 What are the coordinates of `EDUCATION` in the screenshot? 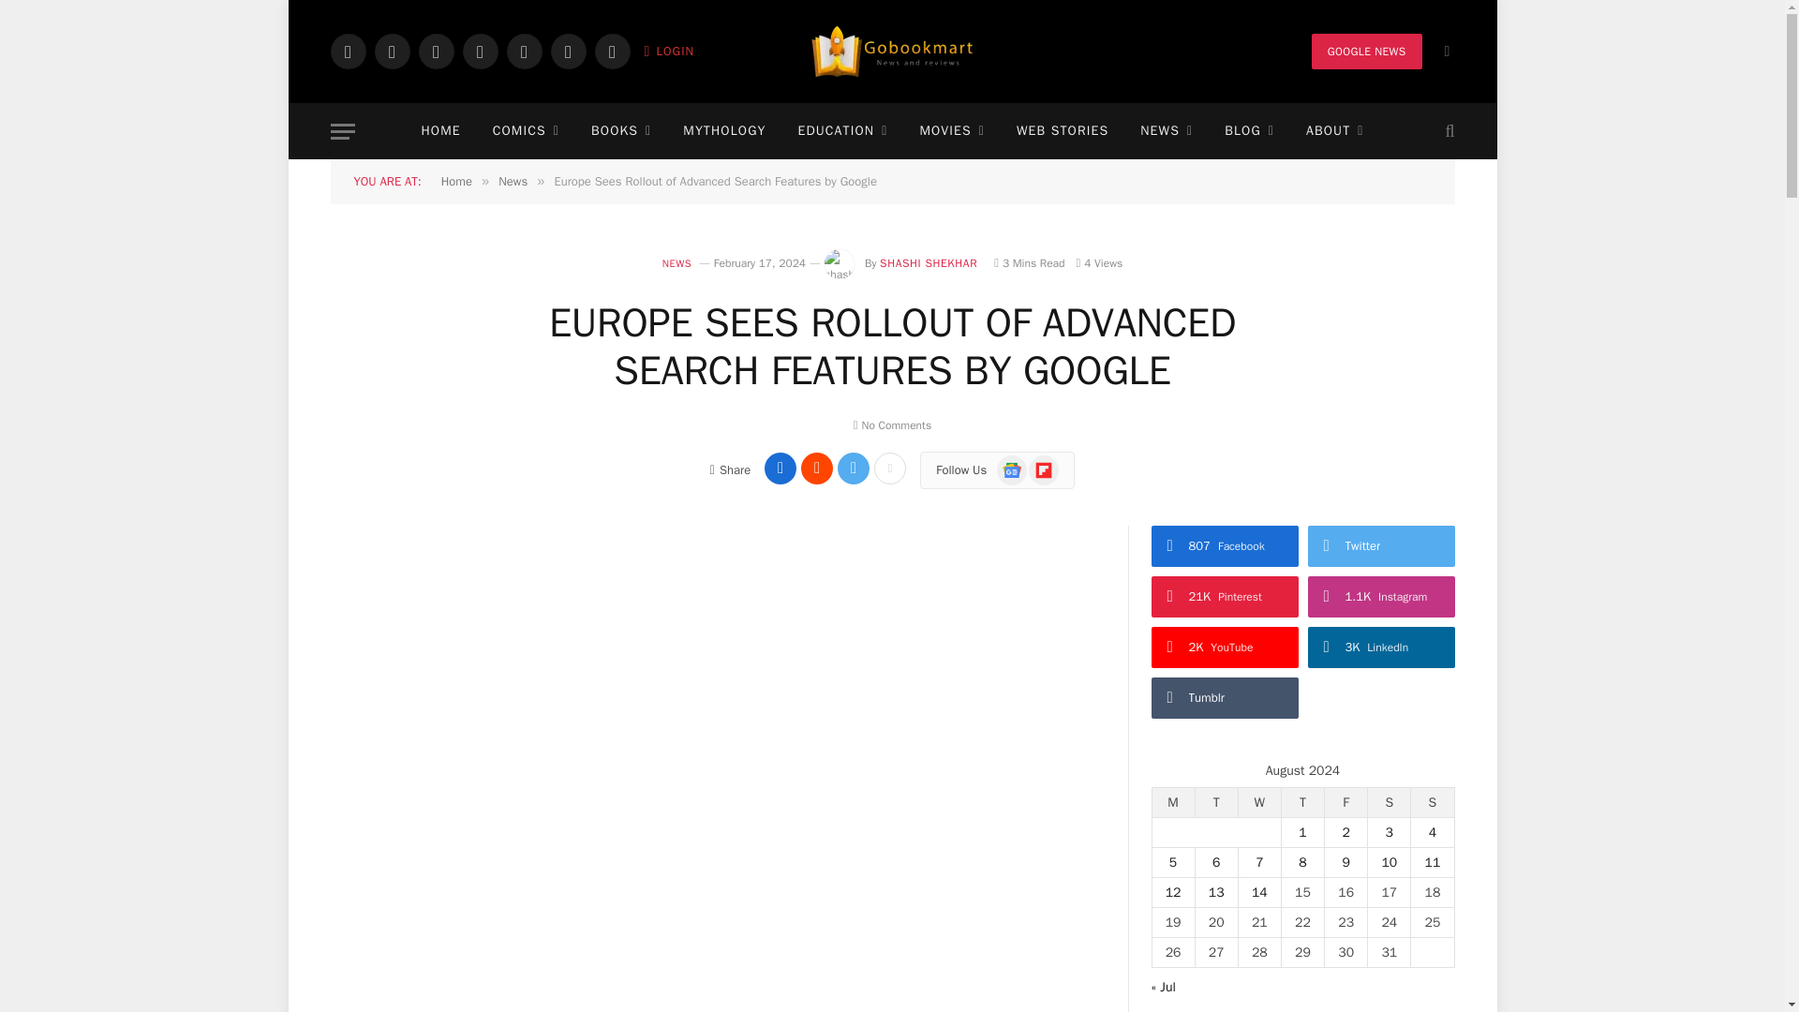 It's located at (841, 131).